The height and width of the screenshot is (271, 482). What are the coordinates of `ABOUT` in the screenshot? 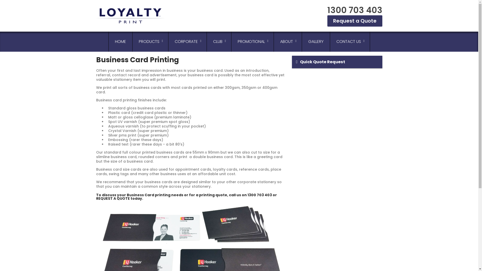 It's located at (286, 42).